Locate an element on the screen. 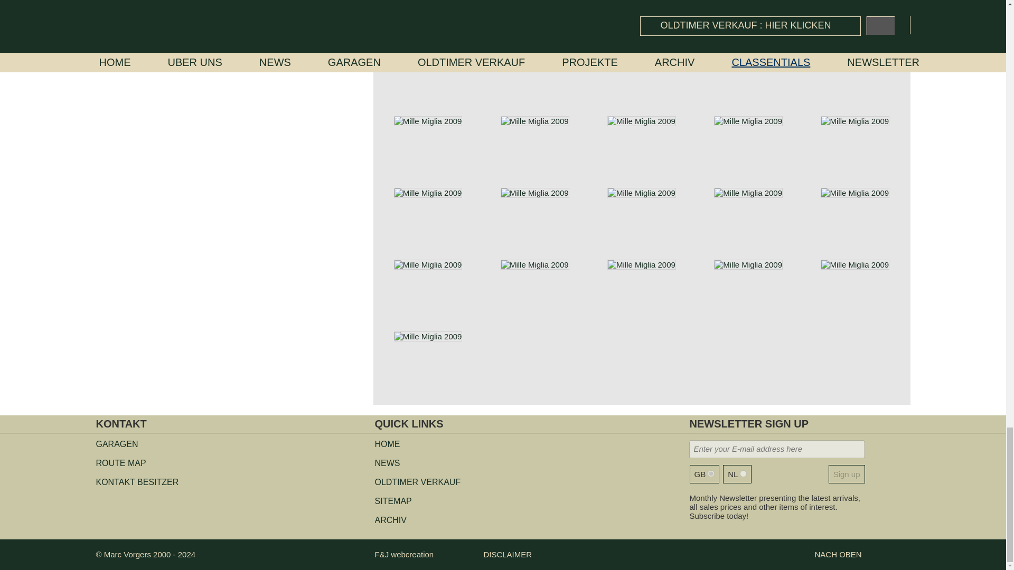  en is located at coordinates (711, 473).